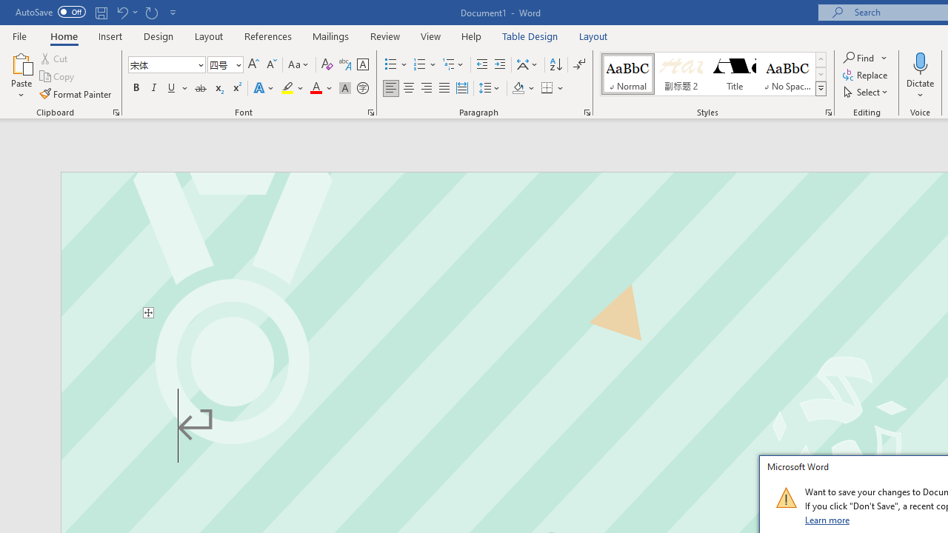  Describe the element at coordinates (828, 520) in the screenshot. I see `Learn more` at that location.